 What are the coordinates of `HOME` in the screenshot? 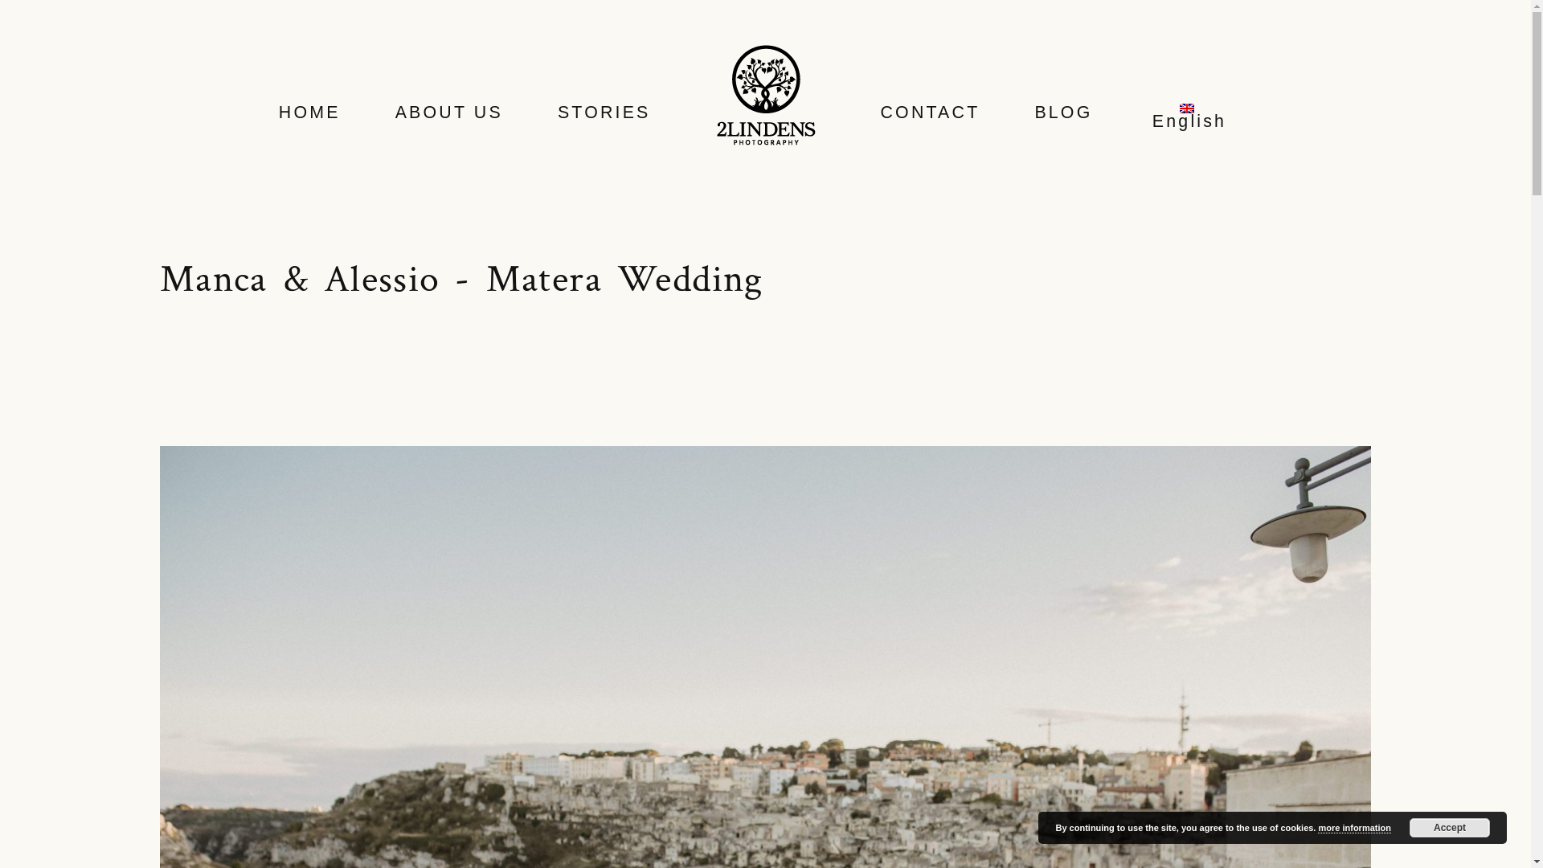 It's located at (310, 113).